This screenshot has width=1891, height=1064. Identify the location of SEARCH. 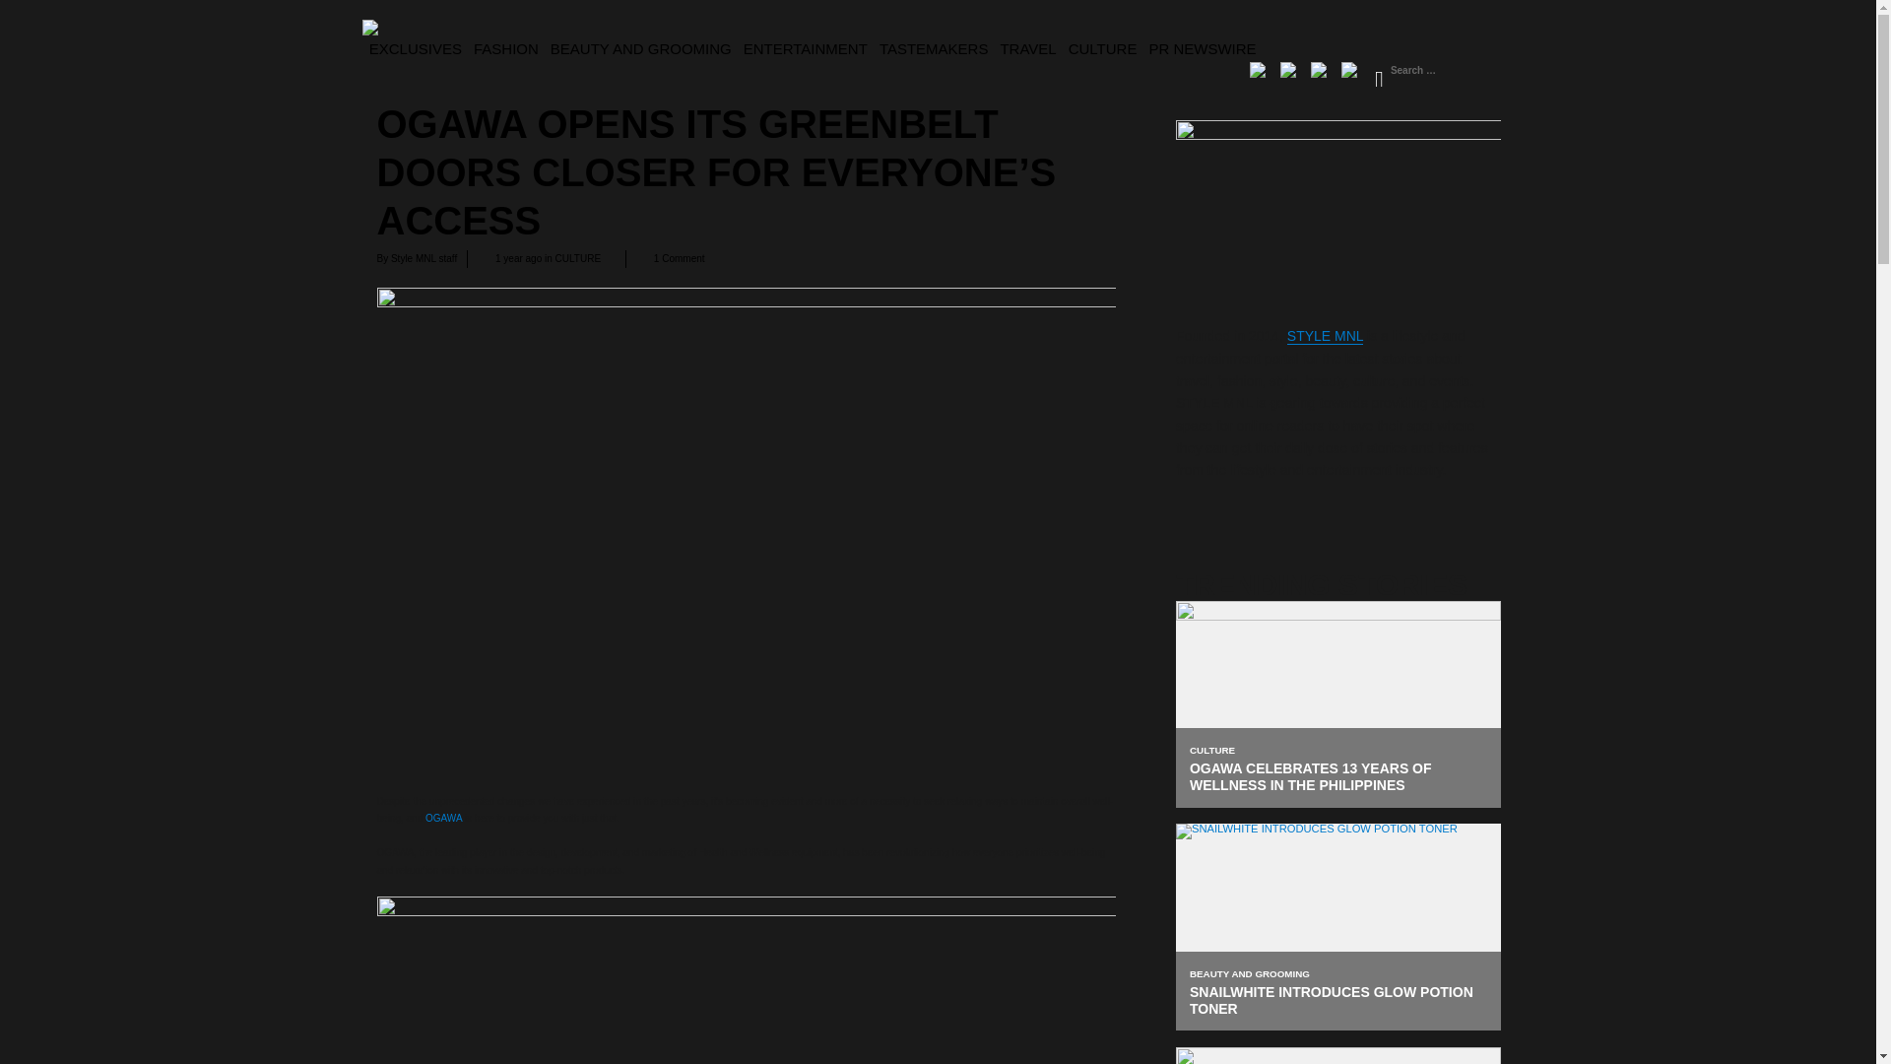
(1378, 73).